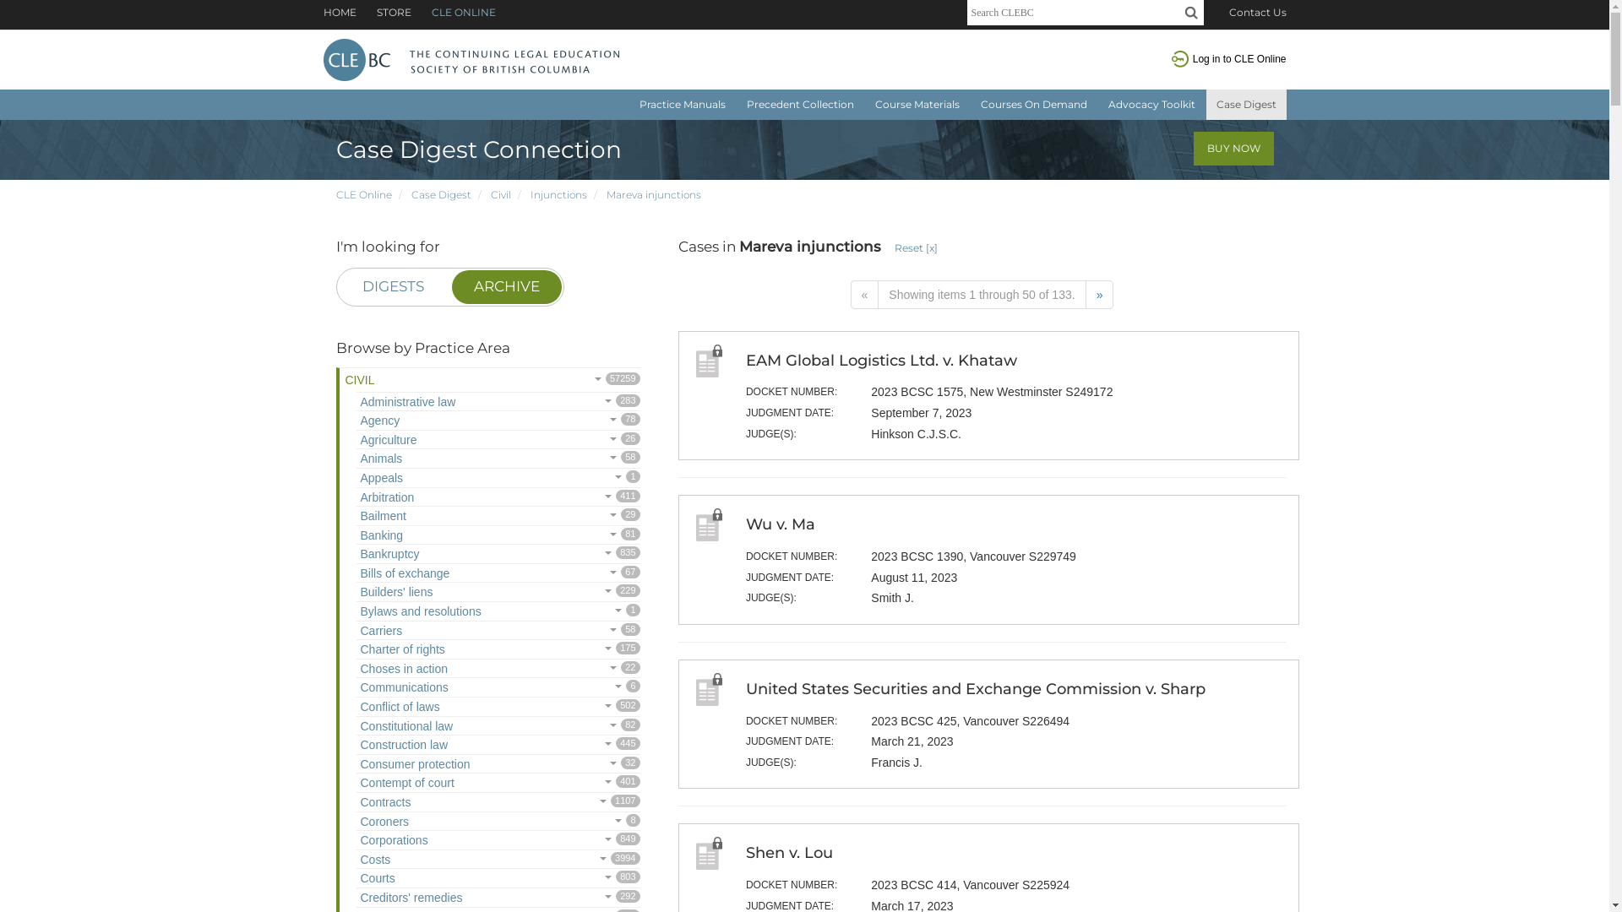  Describe the element at coordinates (393, 287) in the screenshot. I see `DIGESTS` at that location.